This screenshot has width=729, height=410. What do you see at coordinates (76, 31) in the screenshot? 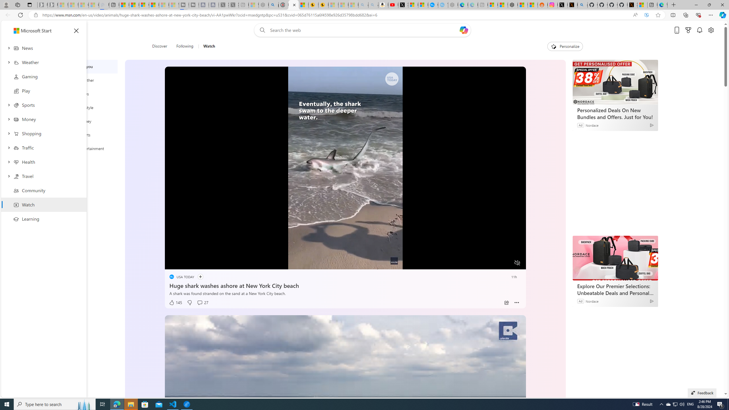
I see `Close menu` at bounding box center [76, 31].